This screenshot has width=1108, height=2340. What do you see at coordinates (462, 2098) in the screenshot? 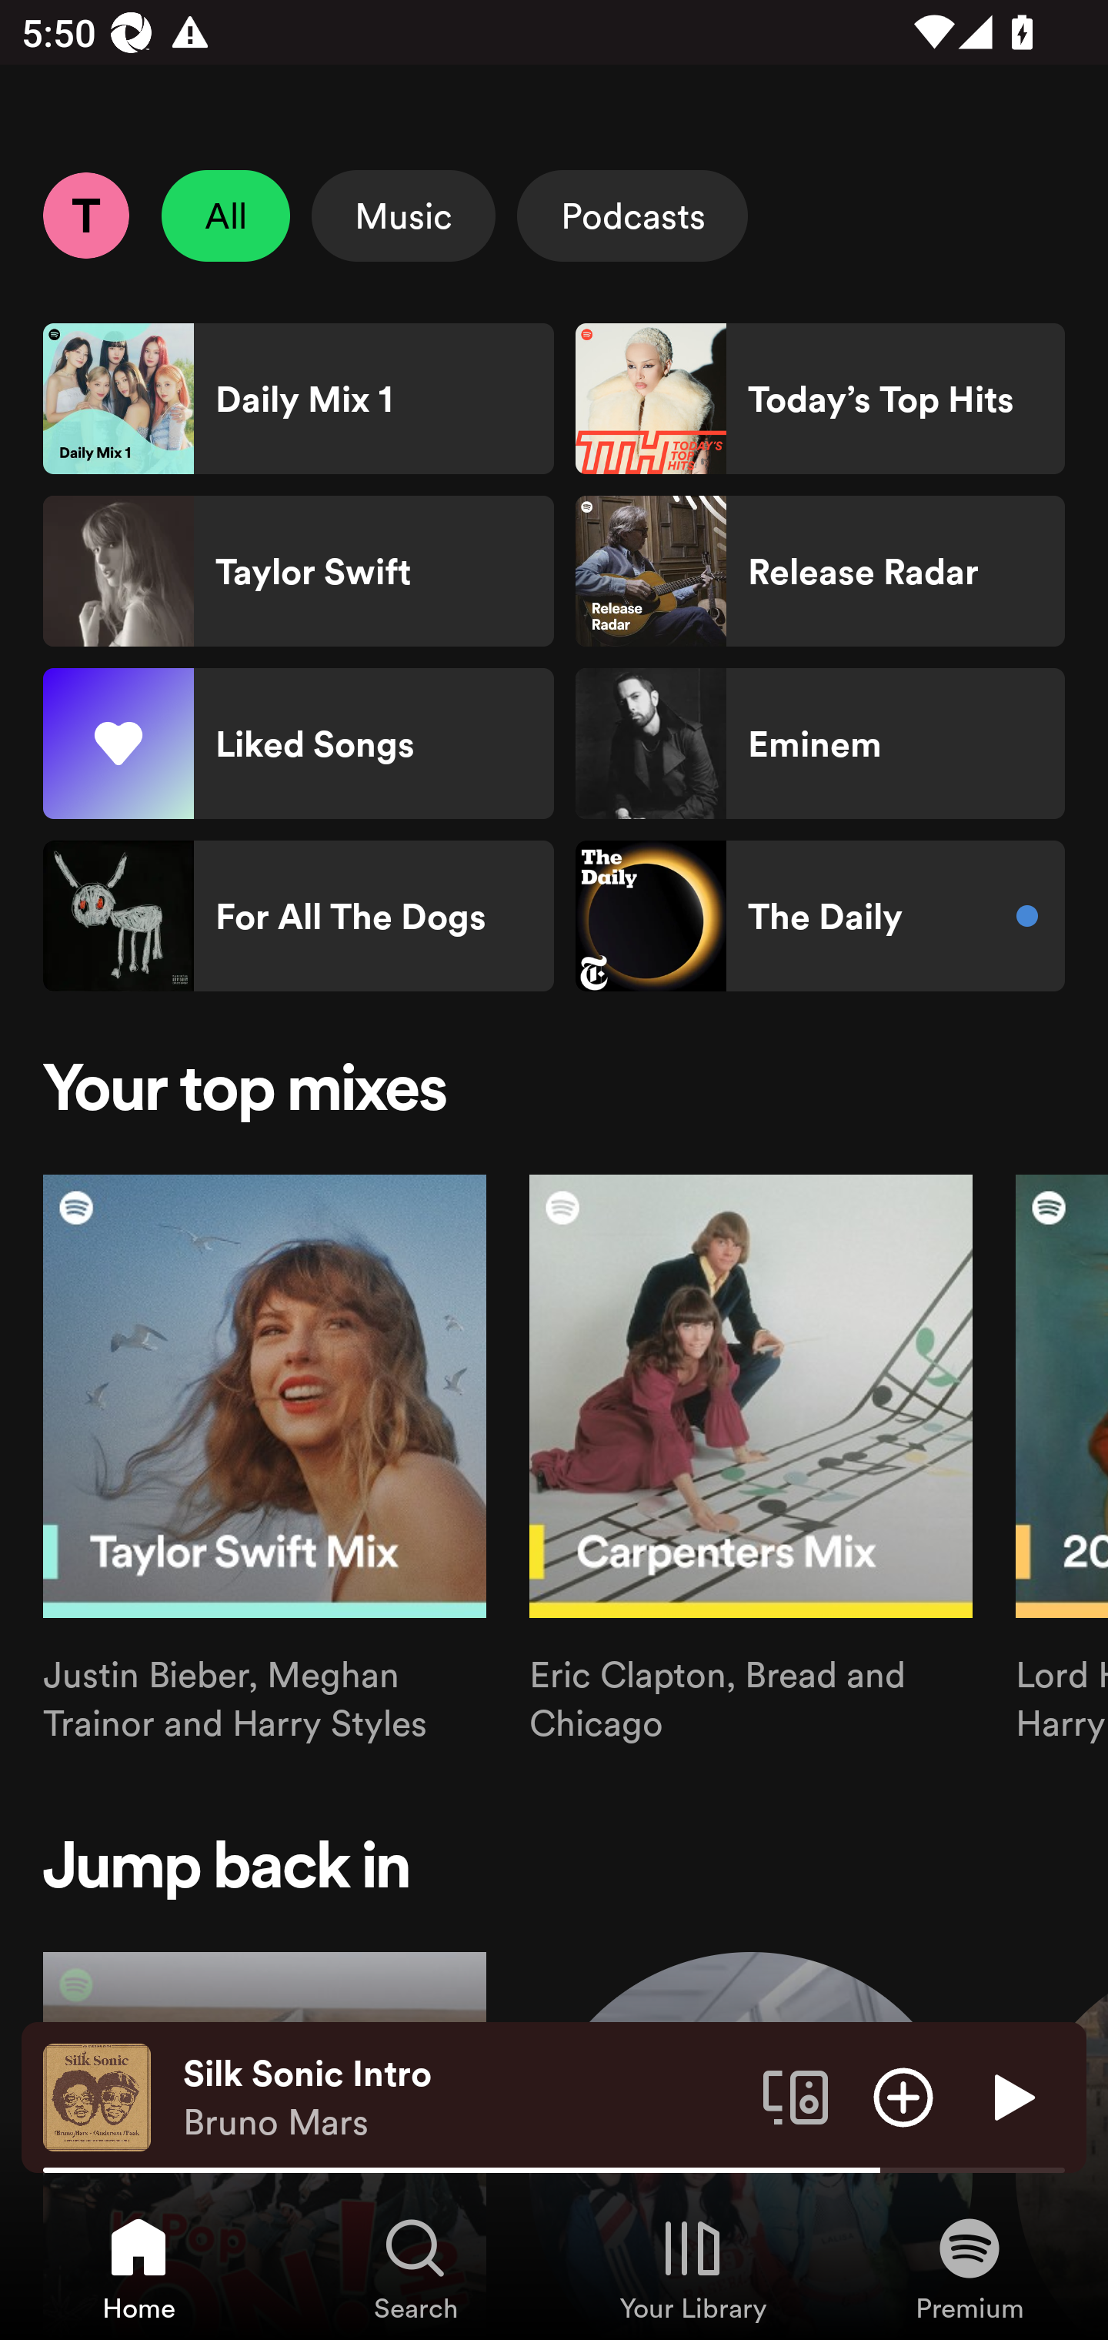
I see `Silk Sonic Intro Bruno Mars` at bounding box center [462, 2098].